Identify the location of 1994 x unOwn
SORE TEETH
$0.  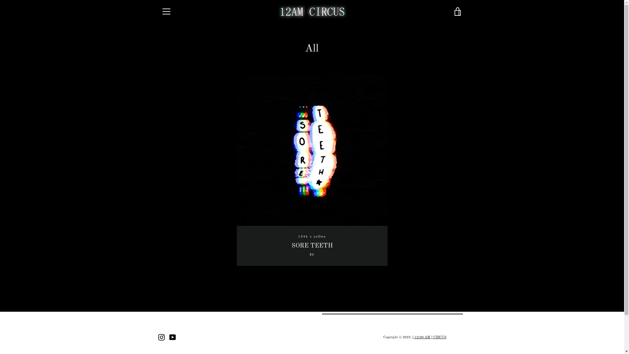
(312, 170).